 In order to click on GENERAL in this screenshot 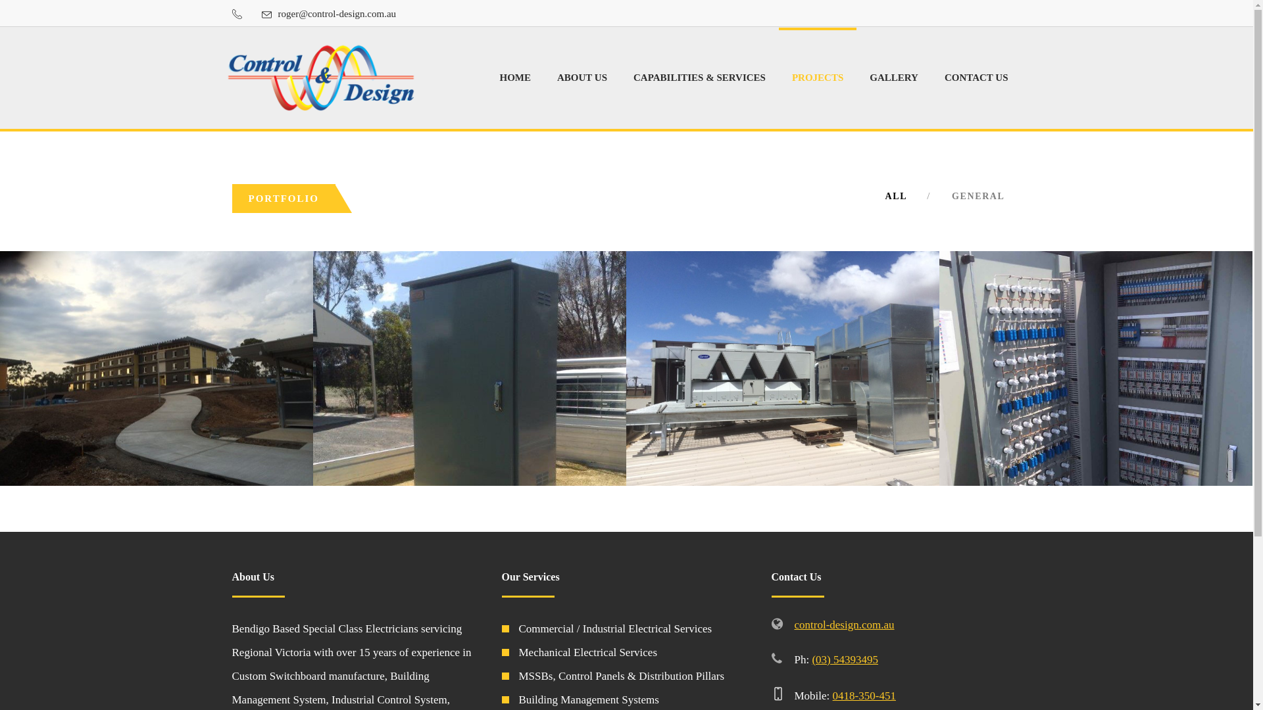, I will do `click(978, 196)`.